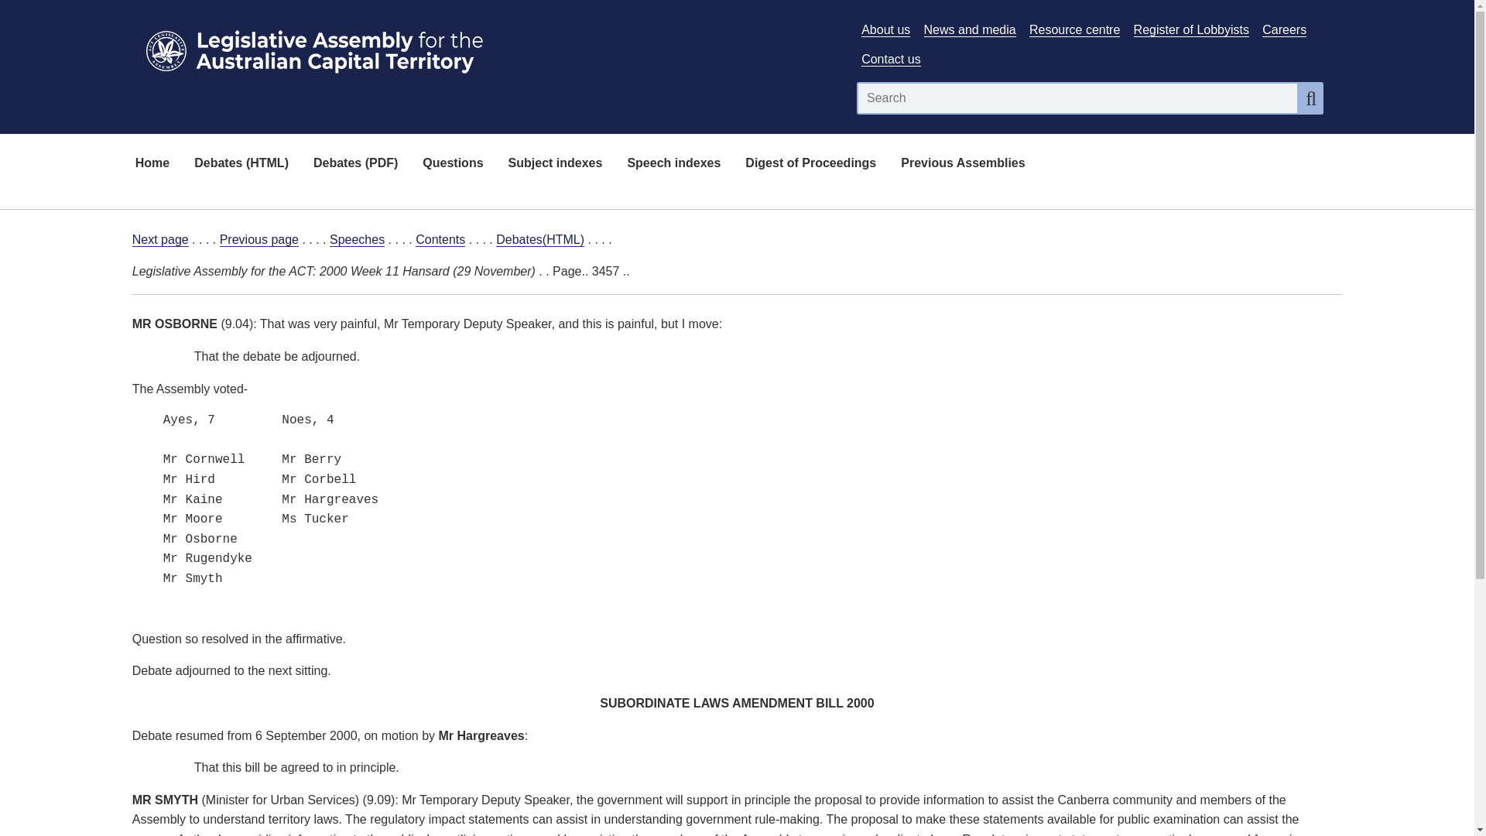 The width and height of the screenshot is (1486, 836). Describe the element at coordinates (673, 164) in the screenshot. I see `Speech indexes` at that location.